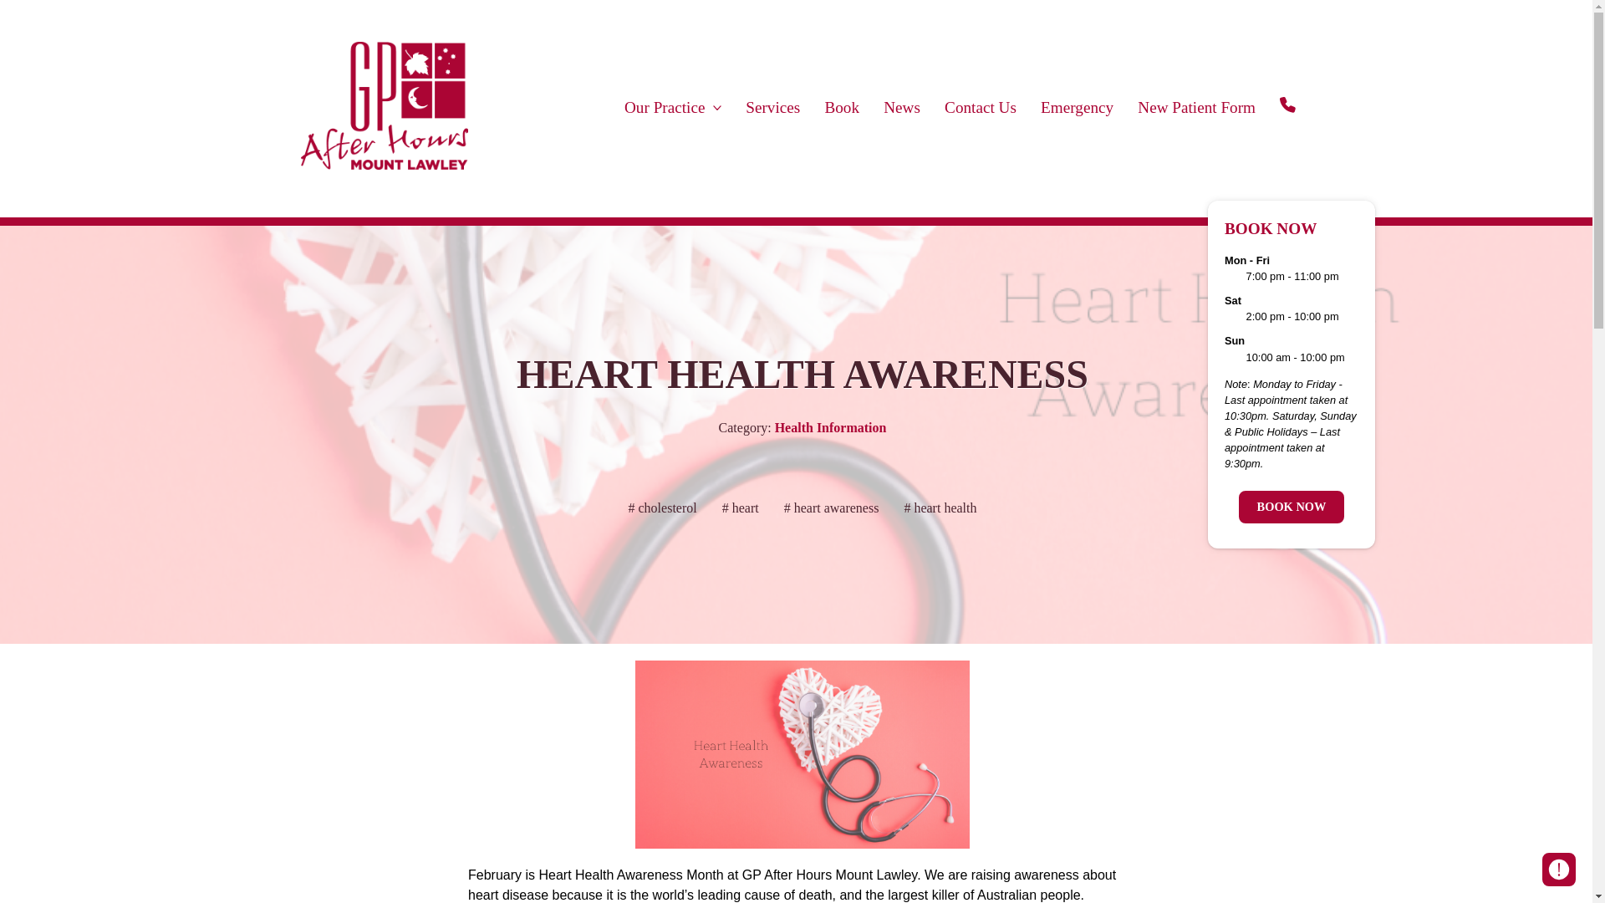 The height and width of the screenshot is (903, 1605). What do you see at coordinates (1292, 507) in the screenshot?
I see `BOOK NOW` at bounding box center [1292, 507].